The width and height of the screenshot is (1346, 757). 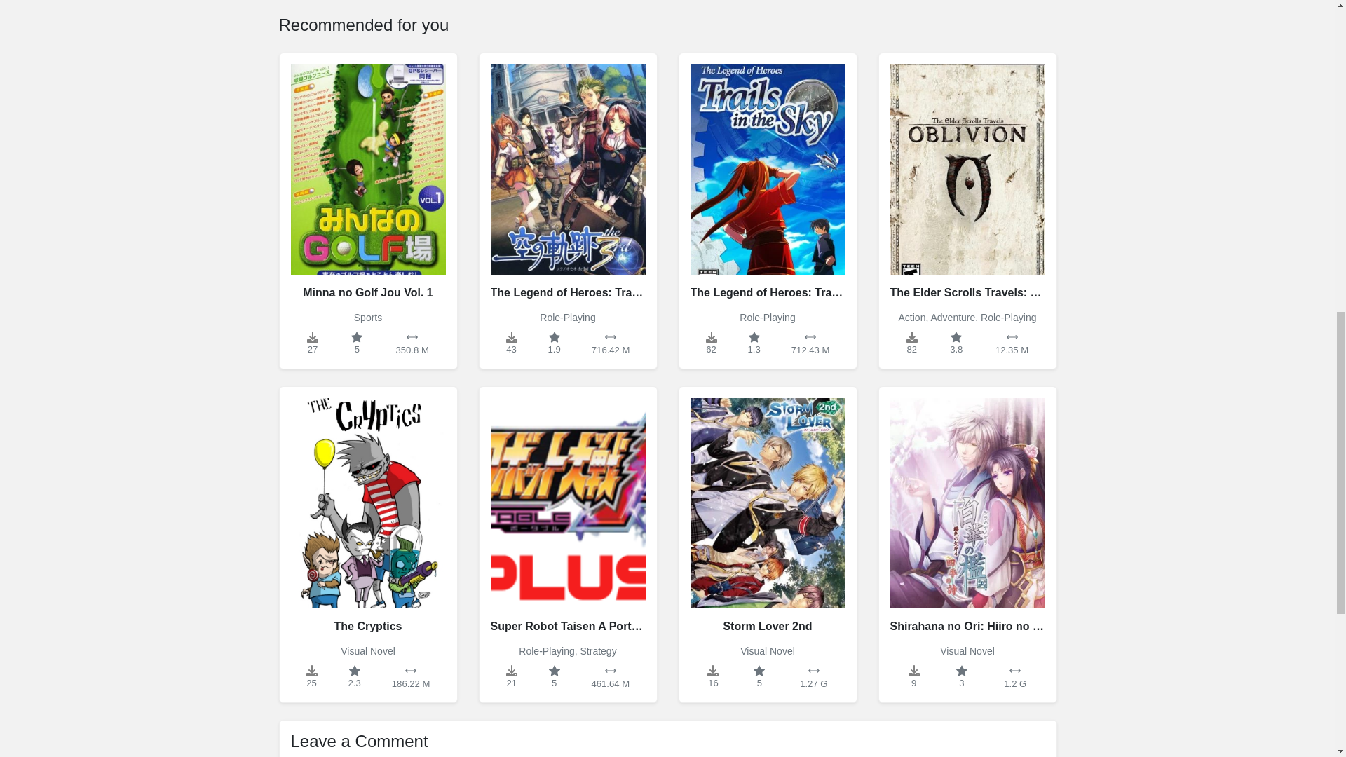 I want to click on The Legend of Heroes: Trails in the Sky FC, so click(x=767, y=181).